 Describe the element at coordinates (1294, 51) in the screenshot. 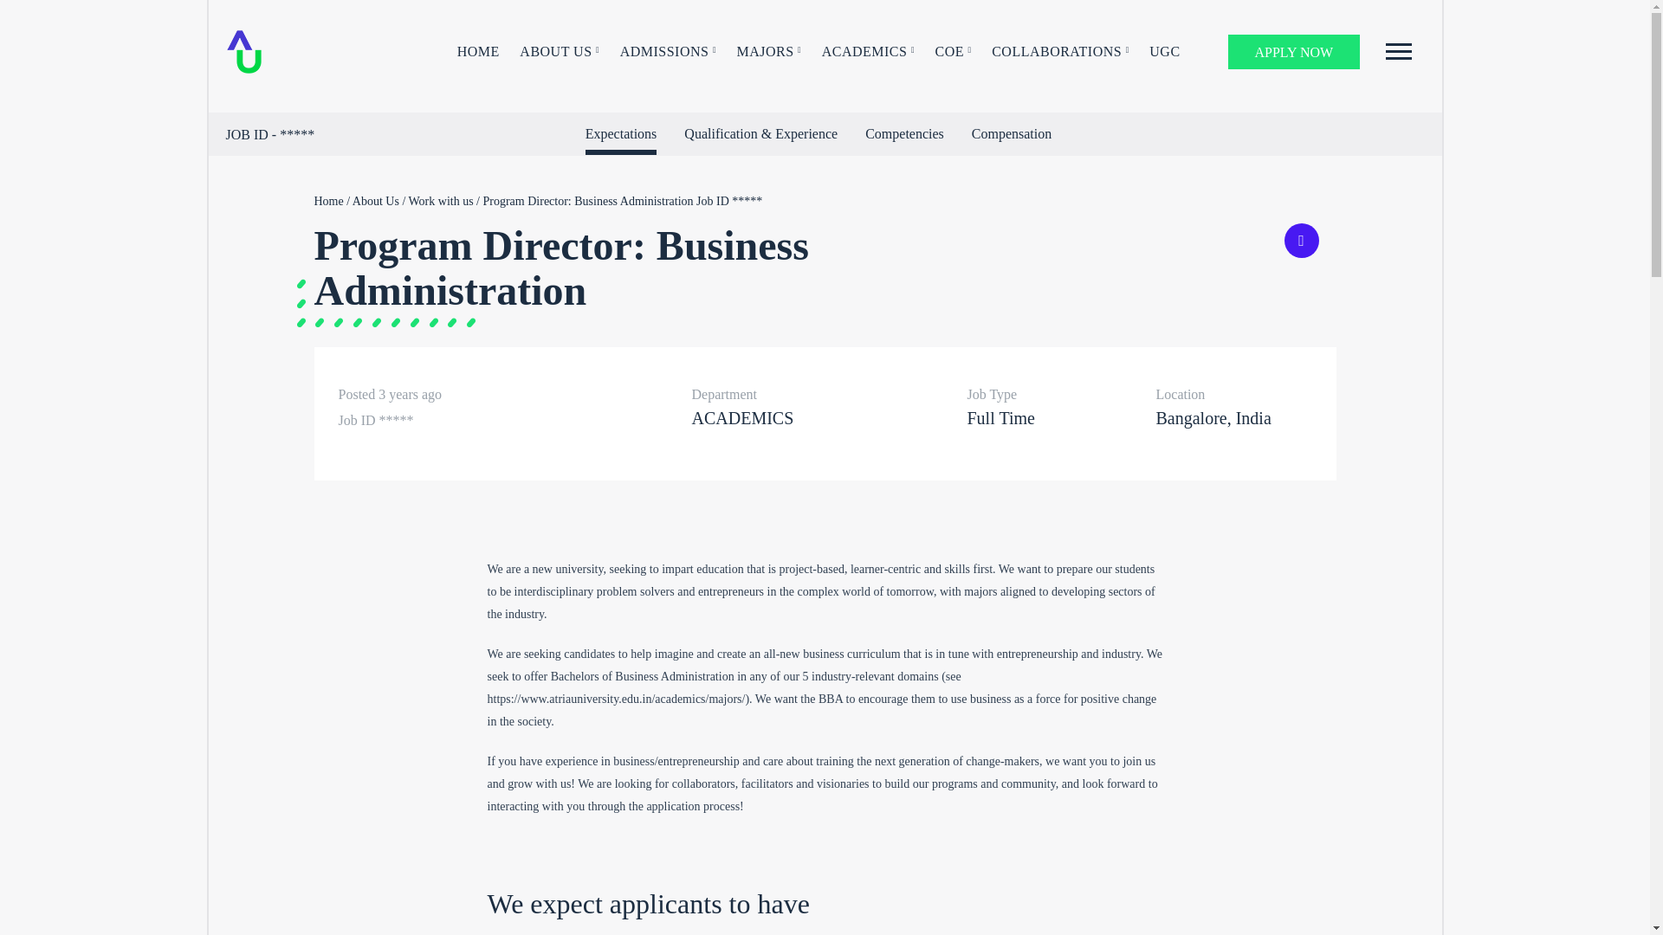

I see `APPLY NOW` at that location.